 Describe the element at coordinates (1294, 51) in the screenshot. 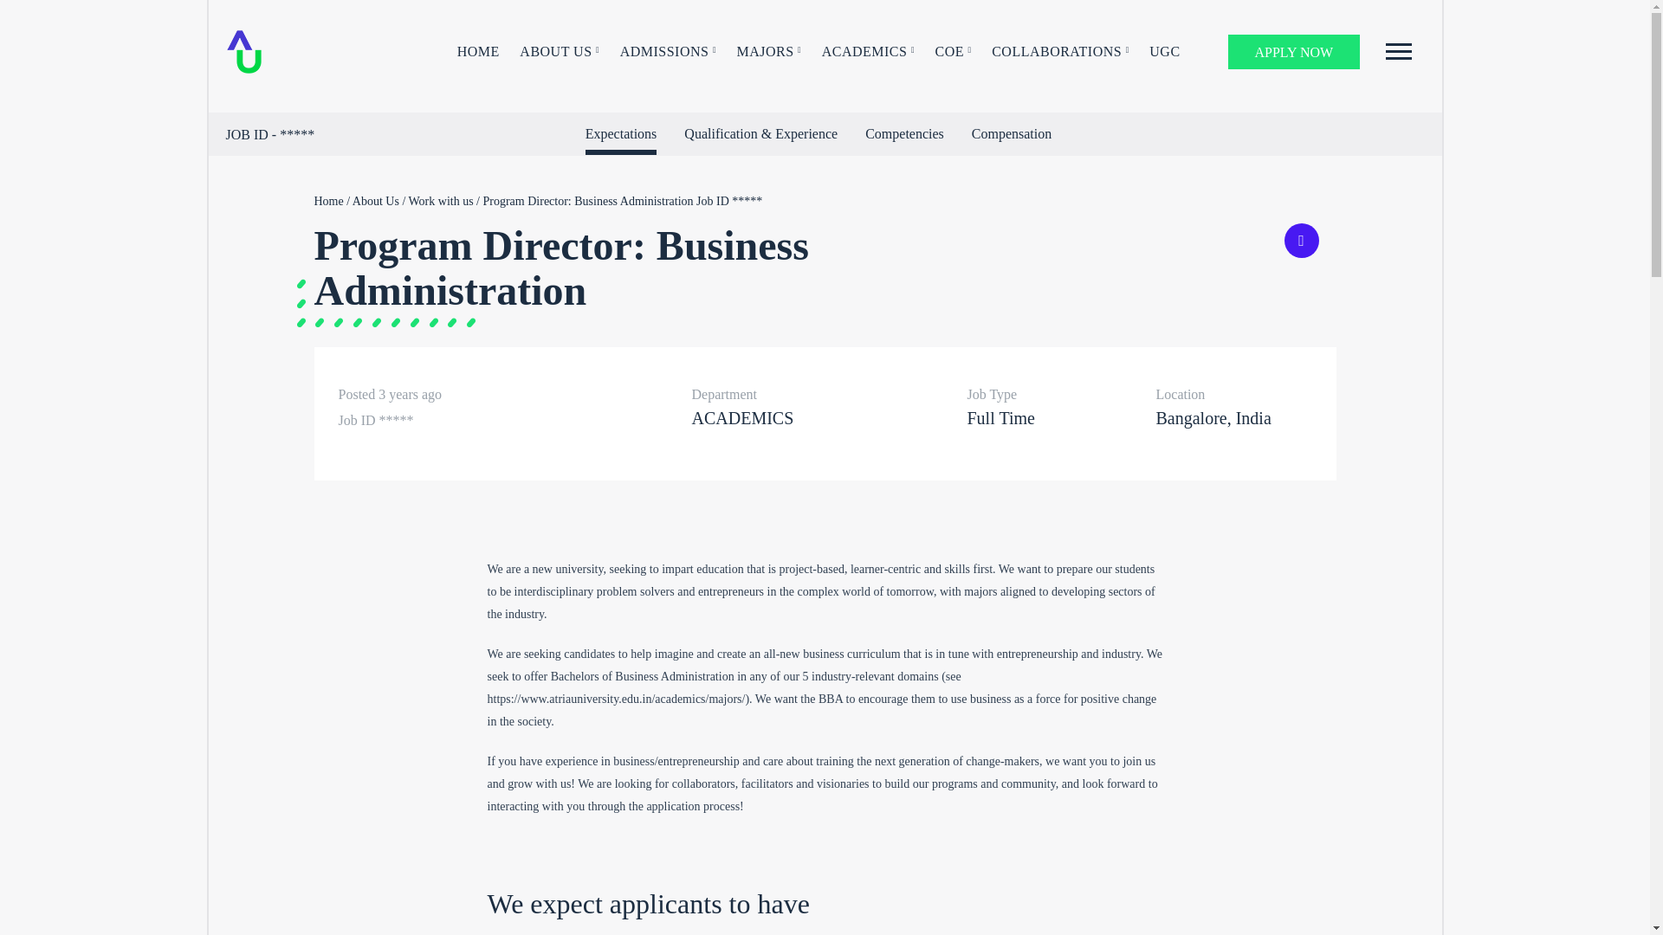

I see `APPLY NOW` at that location.